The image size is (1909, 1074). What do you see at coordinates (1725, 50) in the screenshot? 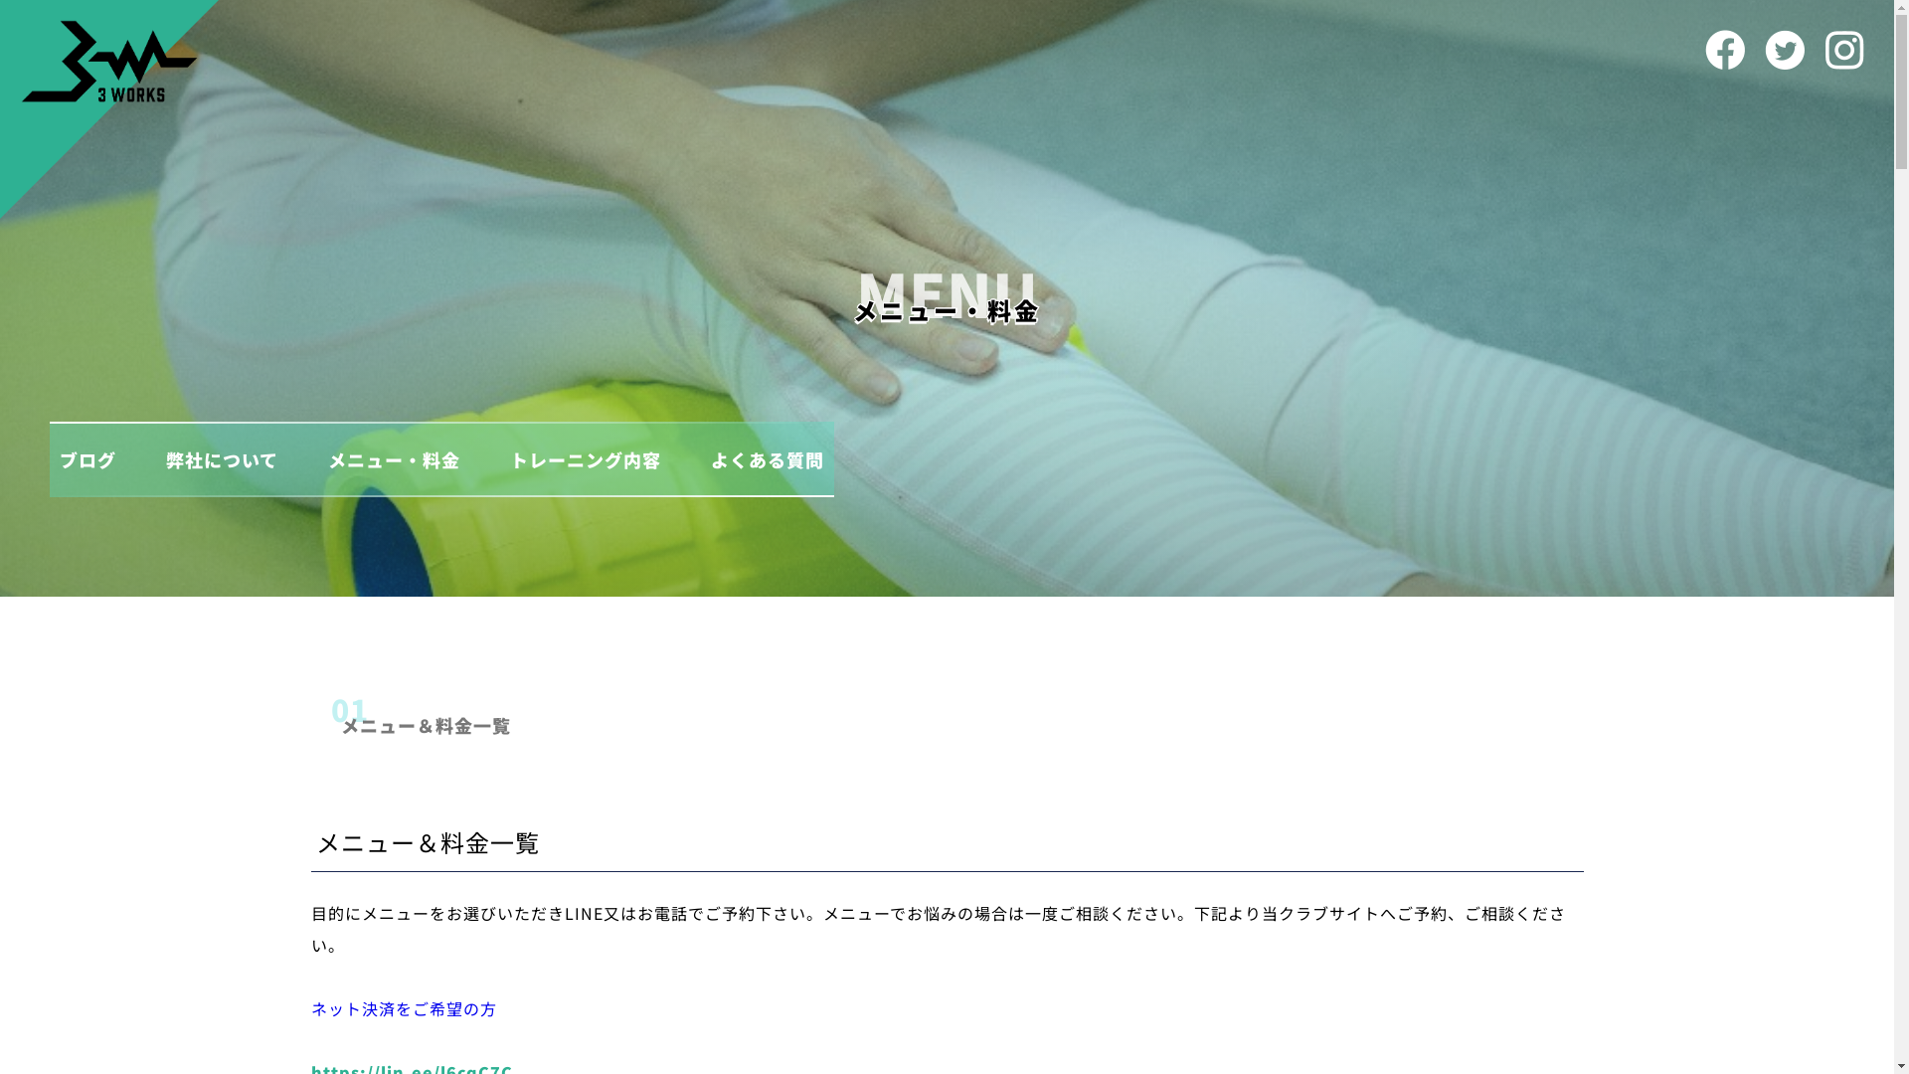
I see `Facebook` at bounding box center [1725, 50].